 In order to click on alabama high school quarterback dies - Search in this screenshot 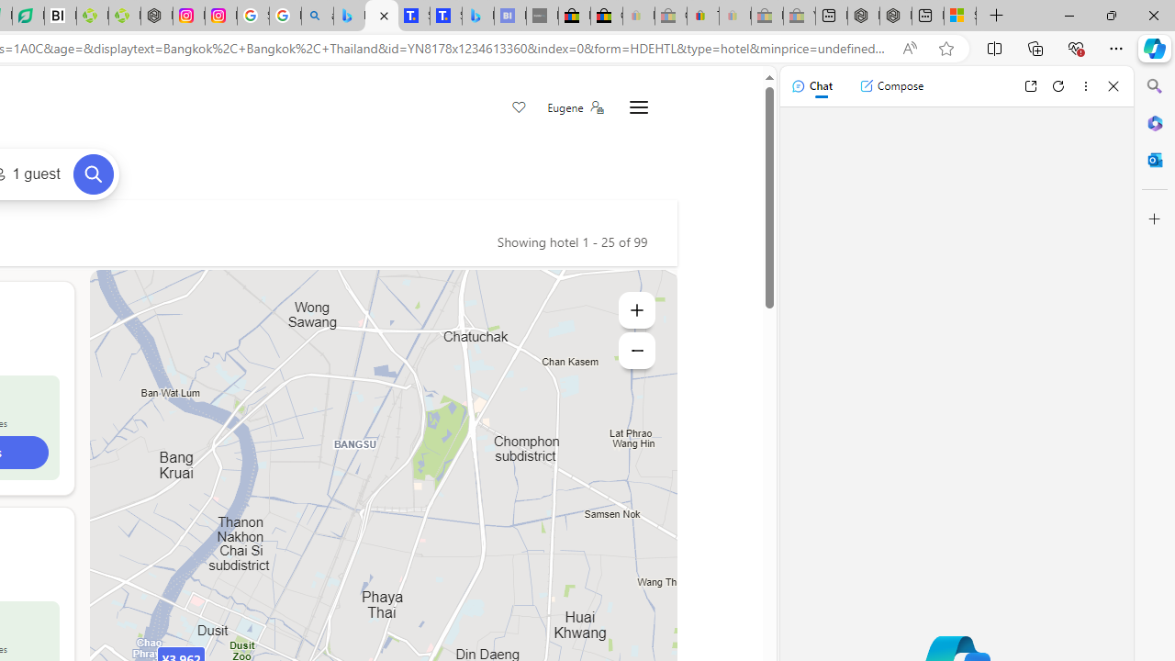, I will do `click(318, 17)`.